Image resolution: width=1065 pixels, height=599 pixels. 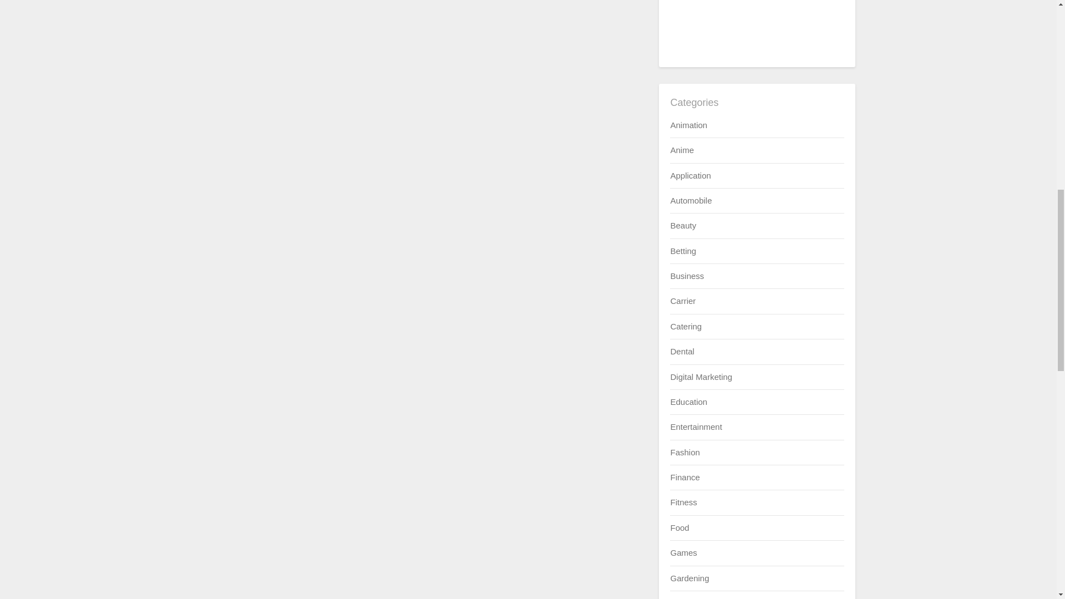 I want to click on Food, so click(x=679, y=527).